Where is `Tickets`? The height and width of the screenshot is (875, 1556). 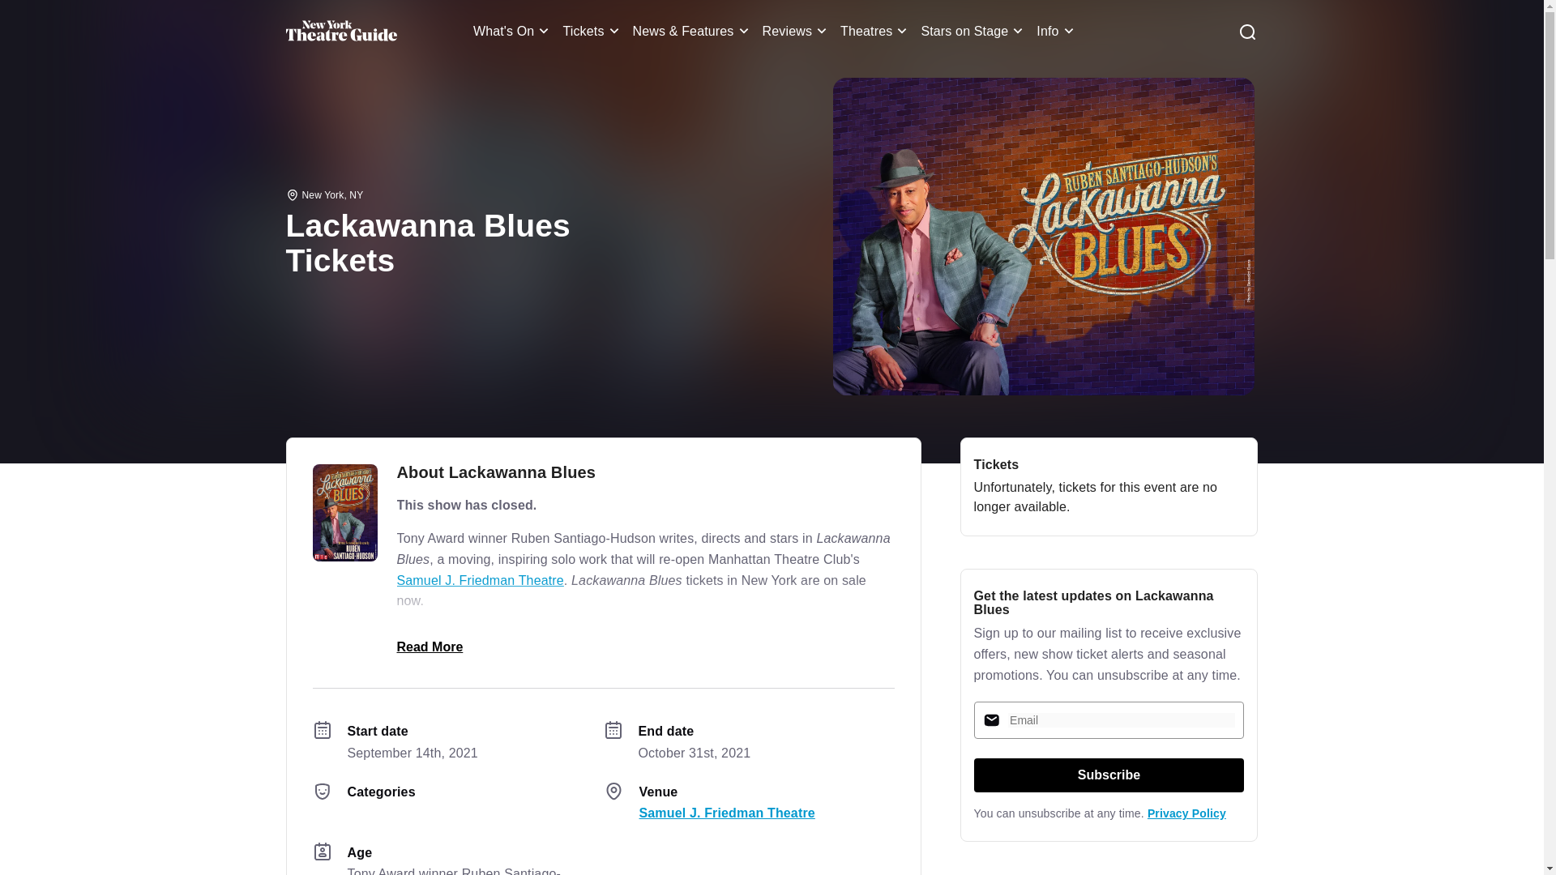
Tickets is located at coordinates (592, 31).